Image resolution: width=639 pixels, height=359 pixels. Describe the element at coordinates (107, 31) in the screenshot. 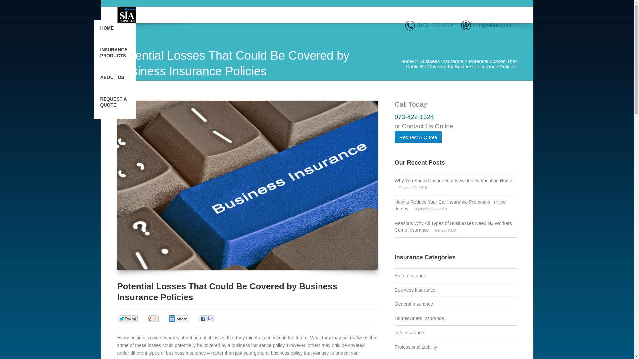

I see `HOME` at that location.